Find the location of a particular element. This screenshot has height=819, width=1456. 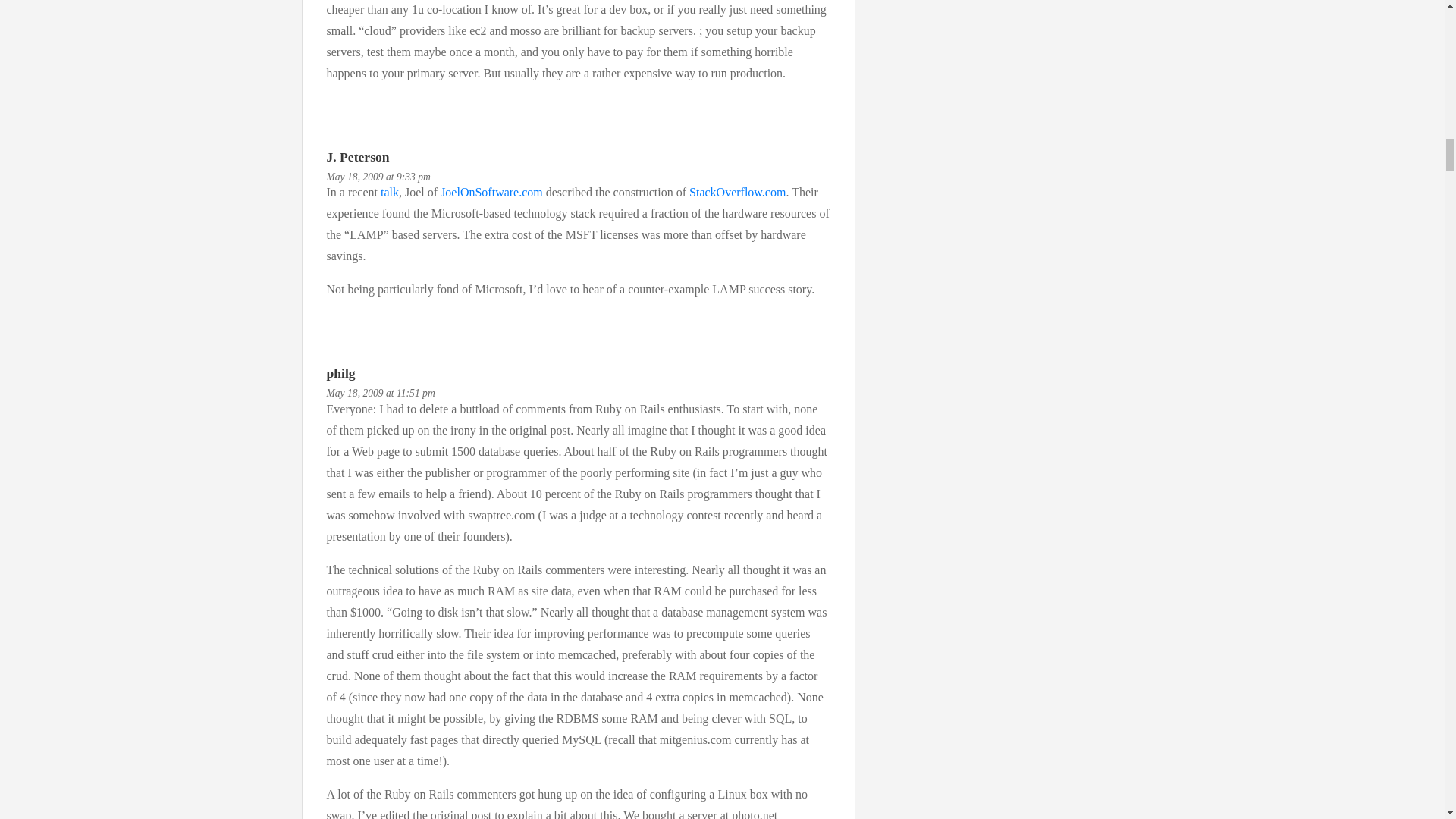

JoelOnSoftware.com is located at coordinates (491, 193).